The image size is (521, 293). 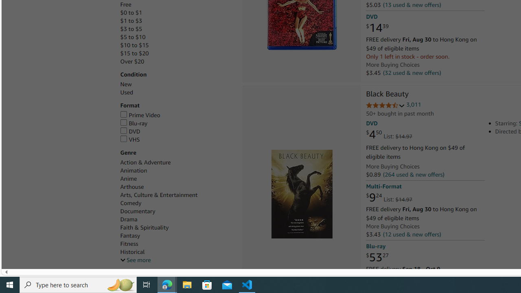 What do you see at coordinates (377, 257) in the screenshot?
I see `$53.27` at bounding box center [377, 257].